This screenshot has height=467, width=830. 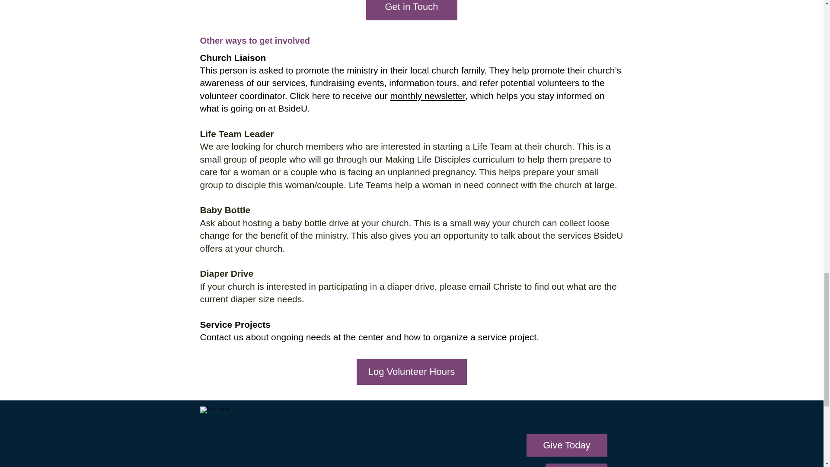 What do you see at coordinates (411, 372) in the screenshot?
I see `Log Volunteer Hours` at bounding box center [411, 372].